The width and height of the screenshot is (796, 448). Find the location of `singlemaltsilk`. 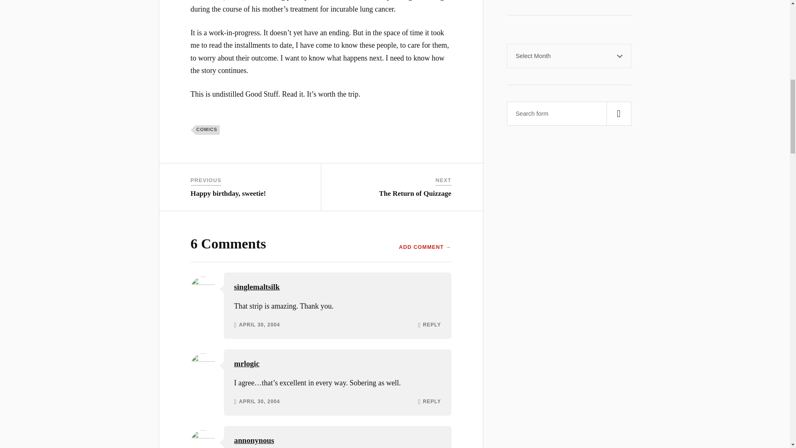

singlemaltsilk is located at coordinates (257, 287).